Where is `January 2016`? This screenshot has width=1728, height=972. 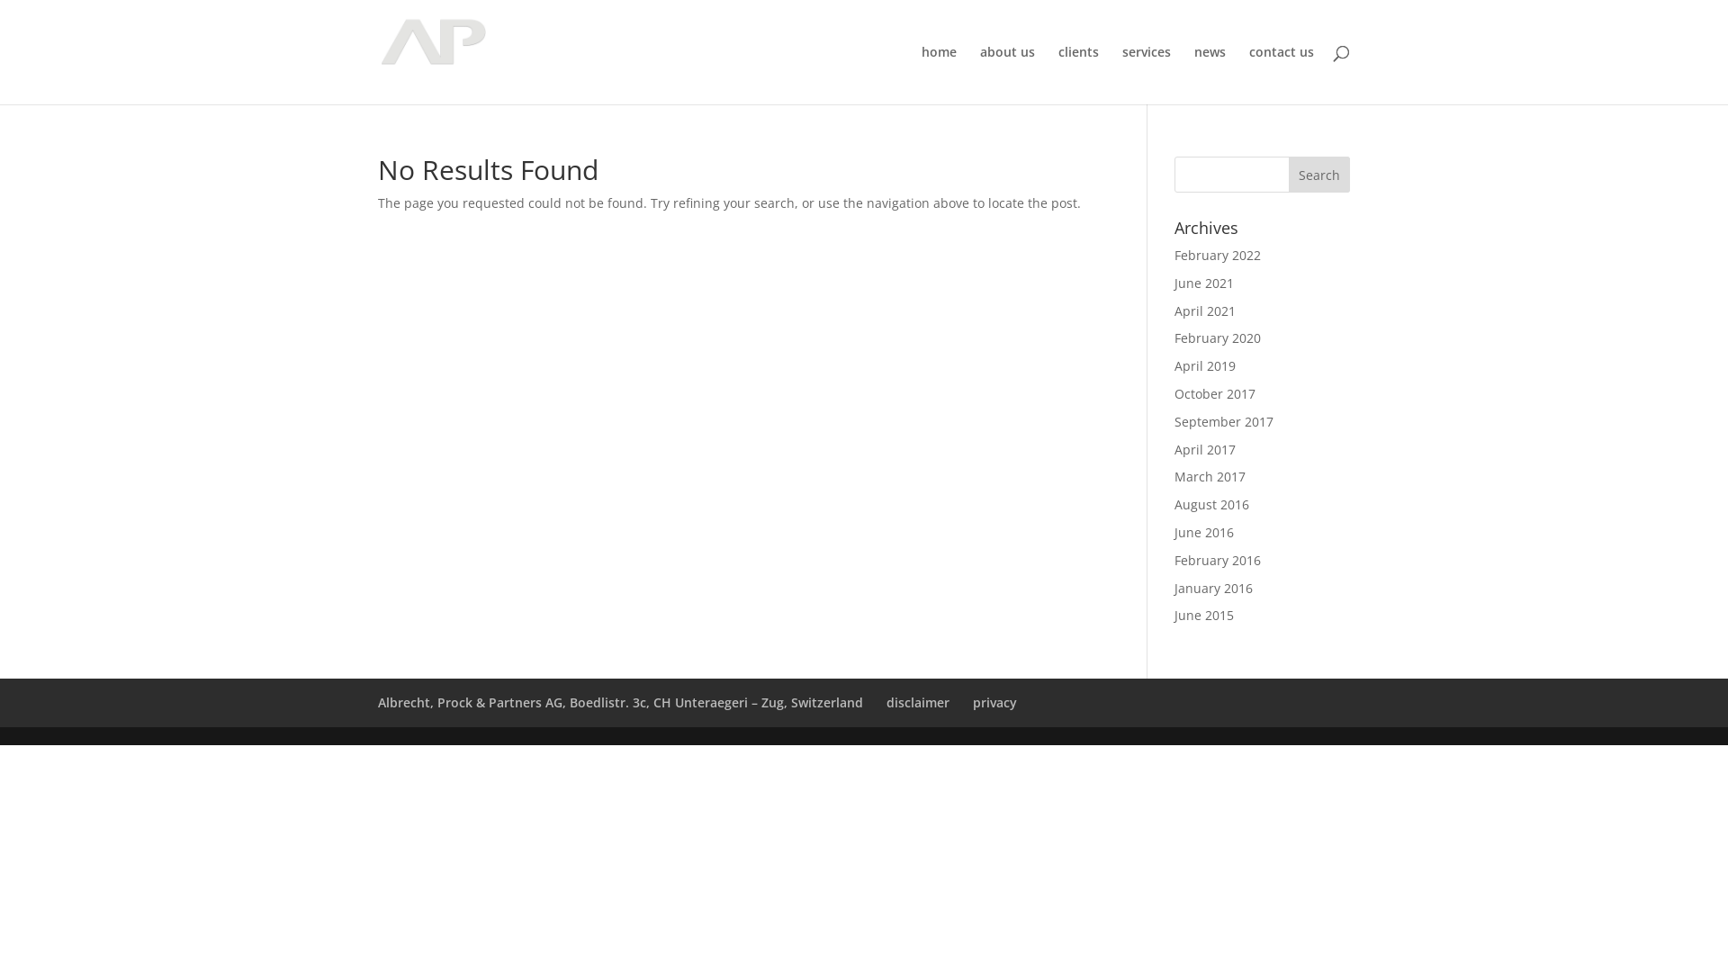 January 2016 is located at coordinates (1213, 589).